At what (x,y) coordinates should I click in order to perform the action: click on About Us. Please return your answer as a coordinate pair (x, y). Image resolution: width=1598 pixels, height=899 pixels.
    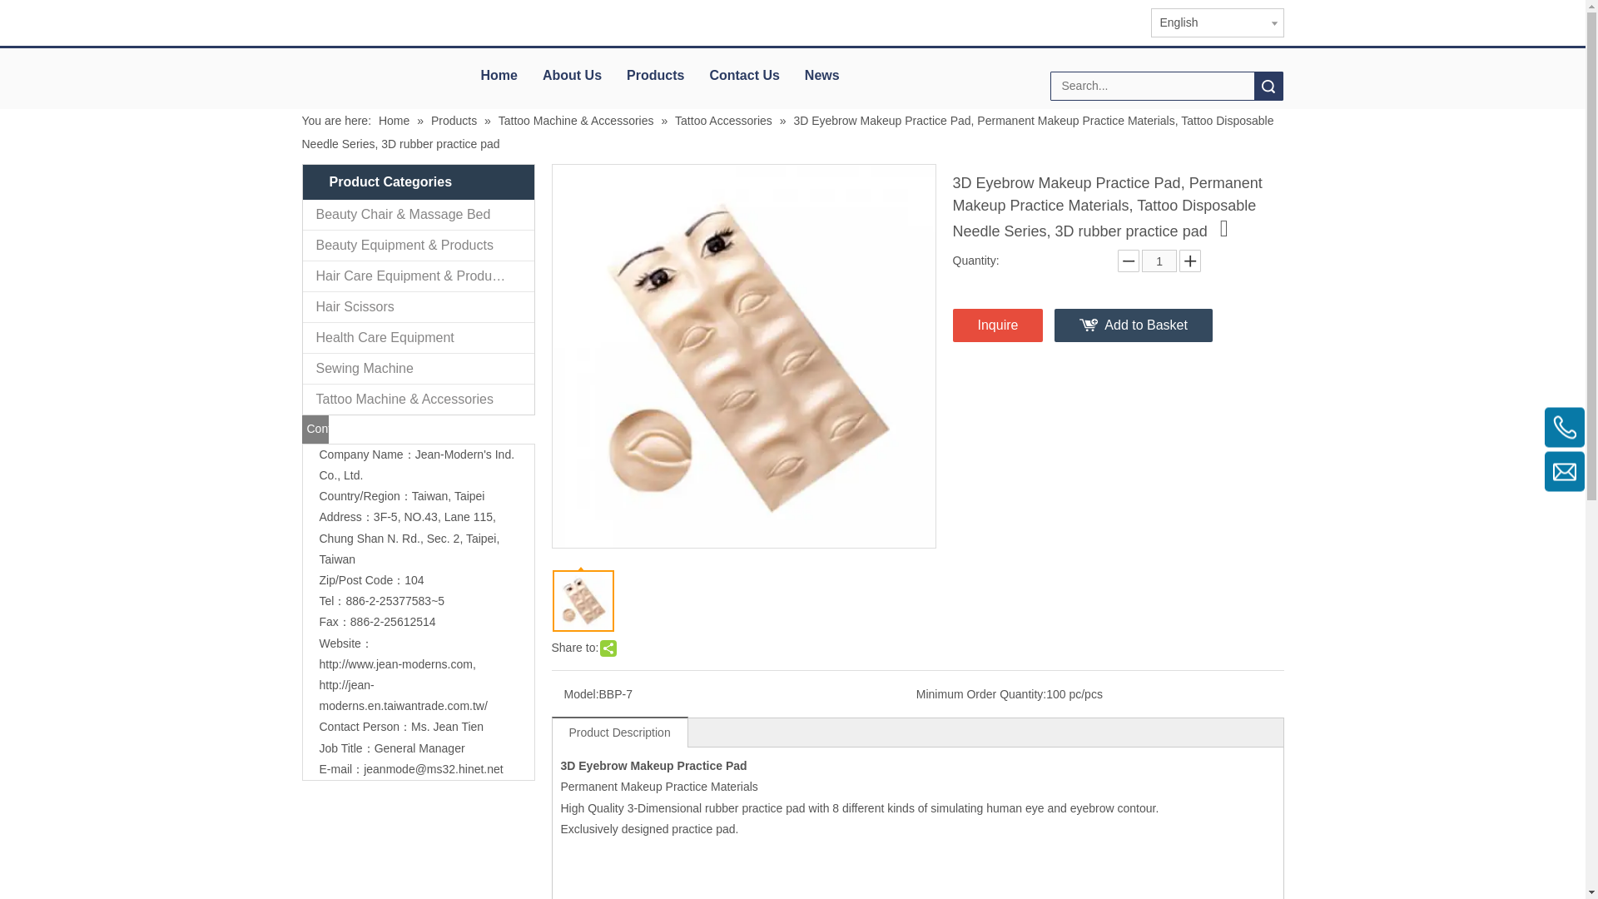
    Looking at the image, I should click on (572, 76).